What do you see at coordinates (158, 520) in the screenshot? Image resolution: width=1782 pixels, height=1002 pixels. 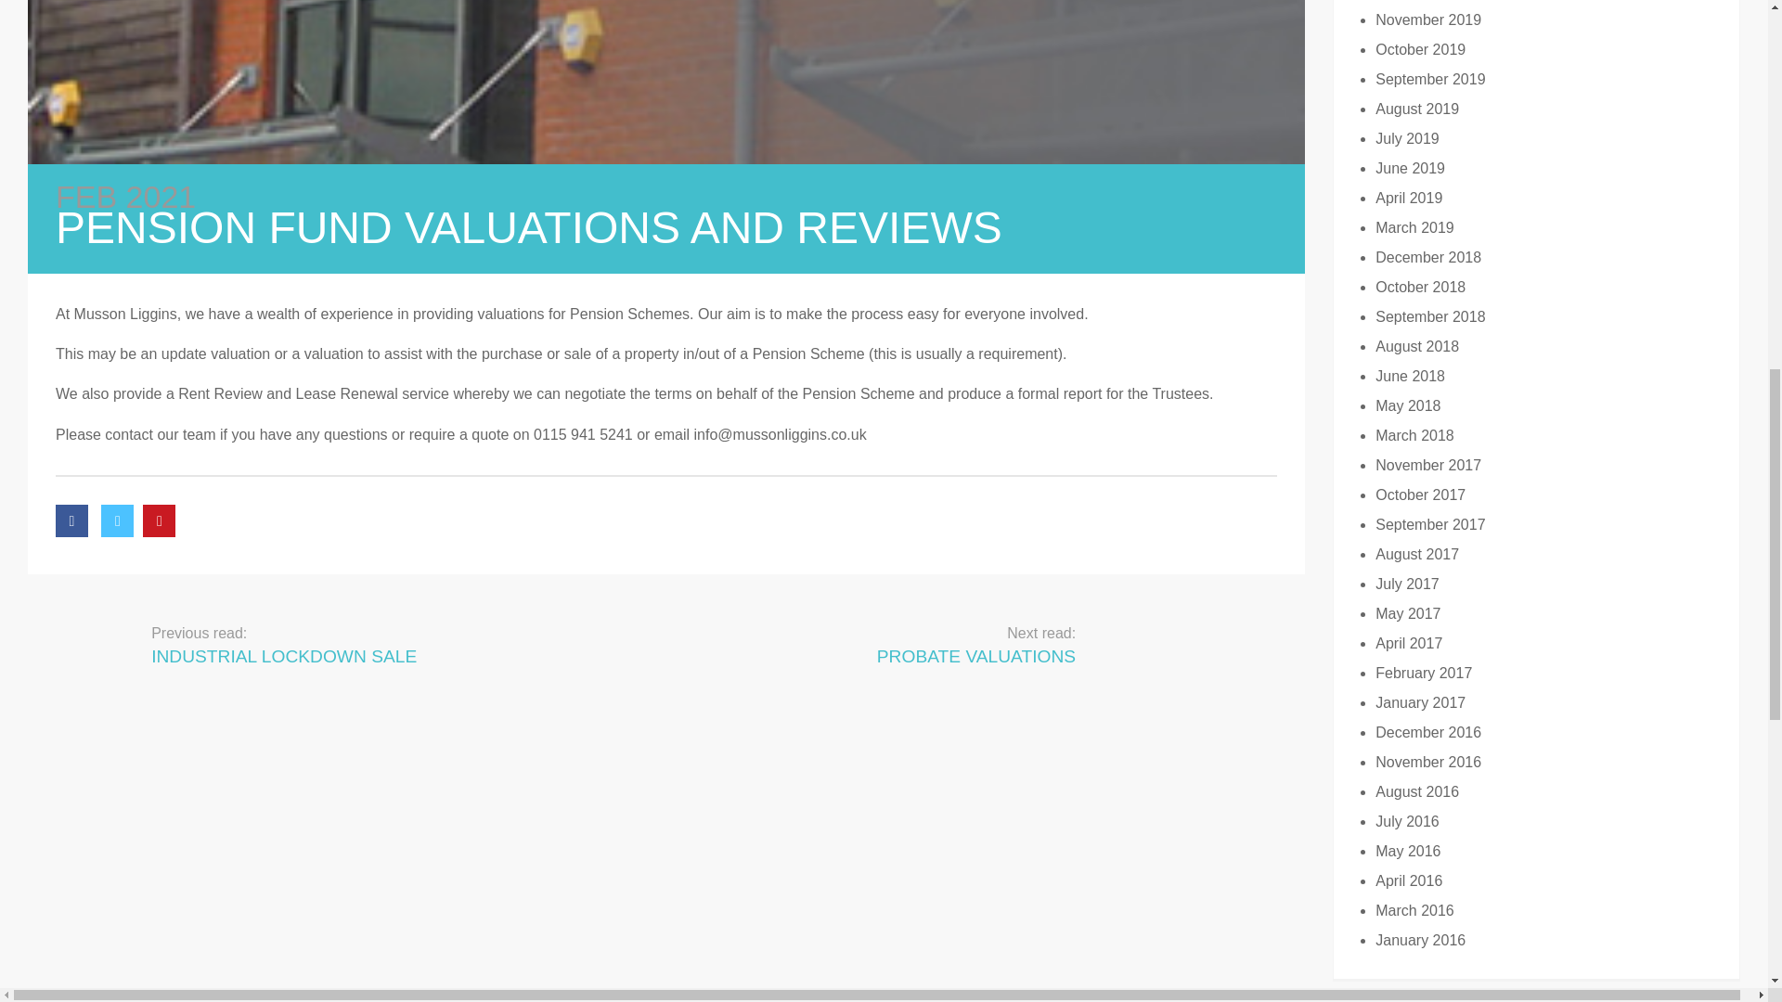 I see `Share on Pinterest` at bounding box center [158, 520].